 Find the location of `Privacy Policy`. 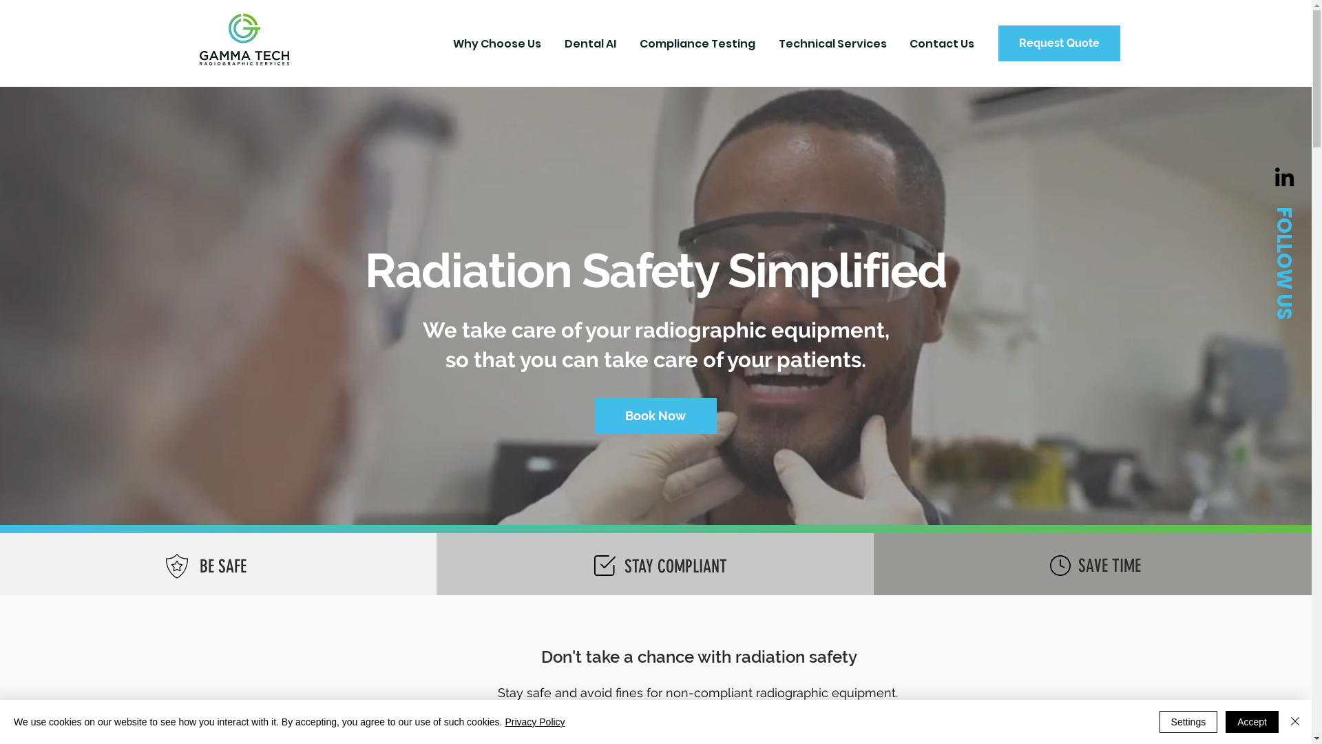

Privacy Policy is located at coordinates (534, 722).